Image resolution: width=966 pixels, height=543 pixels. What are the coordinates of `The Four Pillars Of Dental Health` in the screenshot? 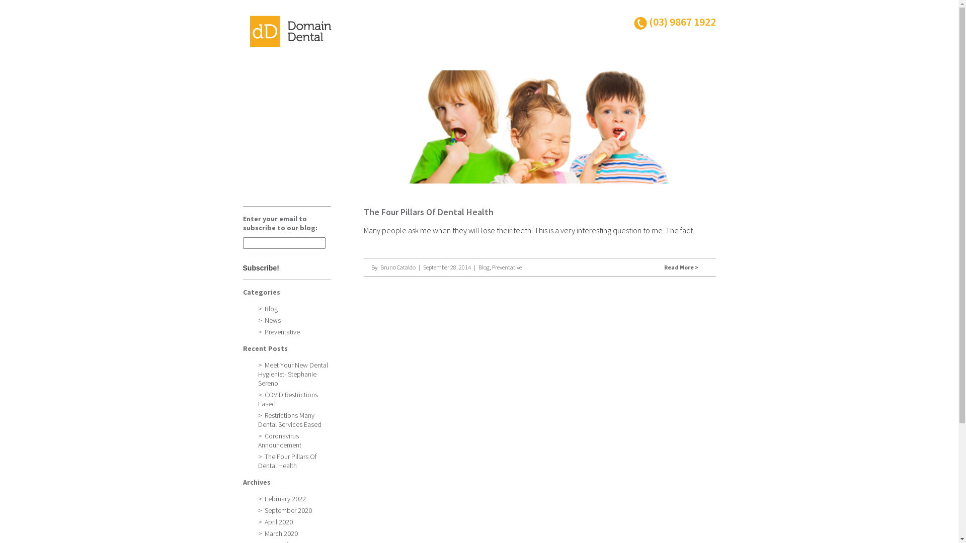 It's located at (428, 212).